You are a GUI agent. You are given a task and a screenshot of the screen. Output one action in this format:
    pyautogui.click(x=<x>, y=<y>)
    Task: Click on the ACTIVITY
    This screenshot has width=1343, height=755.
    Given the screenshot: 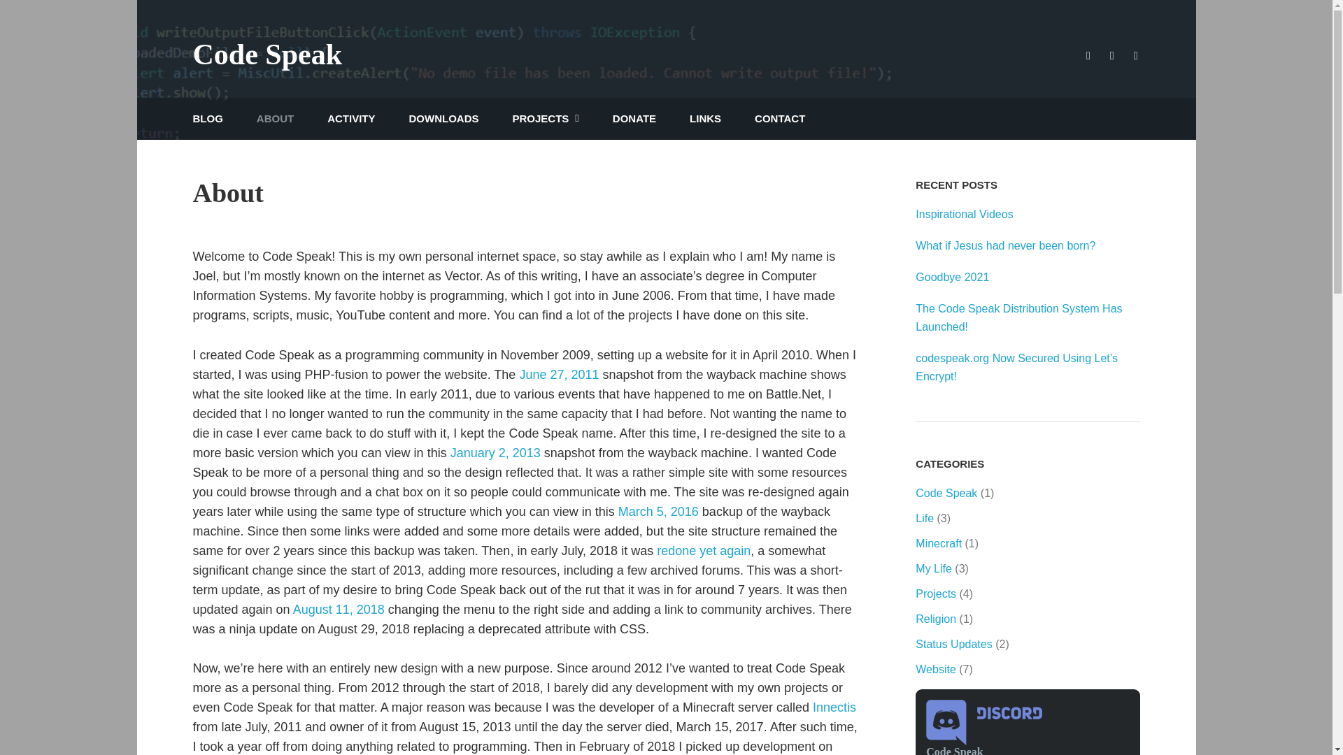 What is the action you would take?
    pyautogui.click(x=351, y=119)
    